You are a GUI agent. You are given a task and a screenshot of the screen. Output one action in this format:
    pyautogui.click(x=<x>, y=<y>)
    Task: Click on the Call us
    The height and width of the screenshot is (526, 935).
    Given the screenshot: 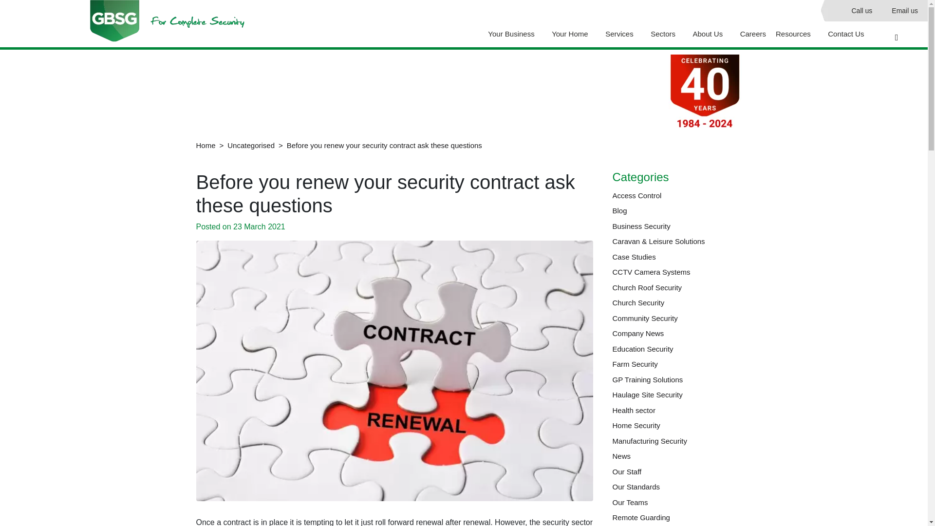 What is the action you would take?
    pyautogui.click(x=861, y=11)
    